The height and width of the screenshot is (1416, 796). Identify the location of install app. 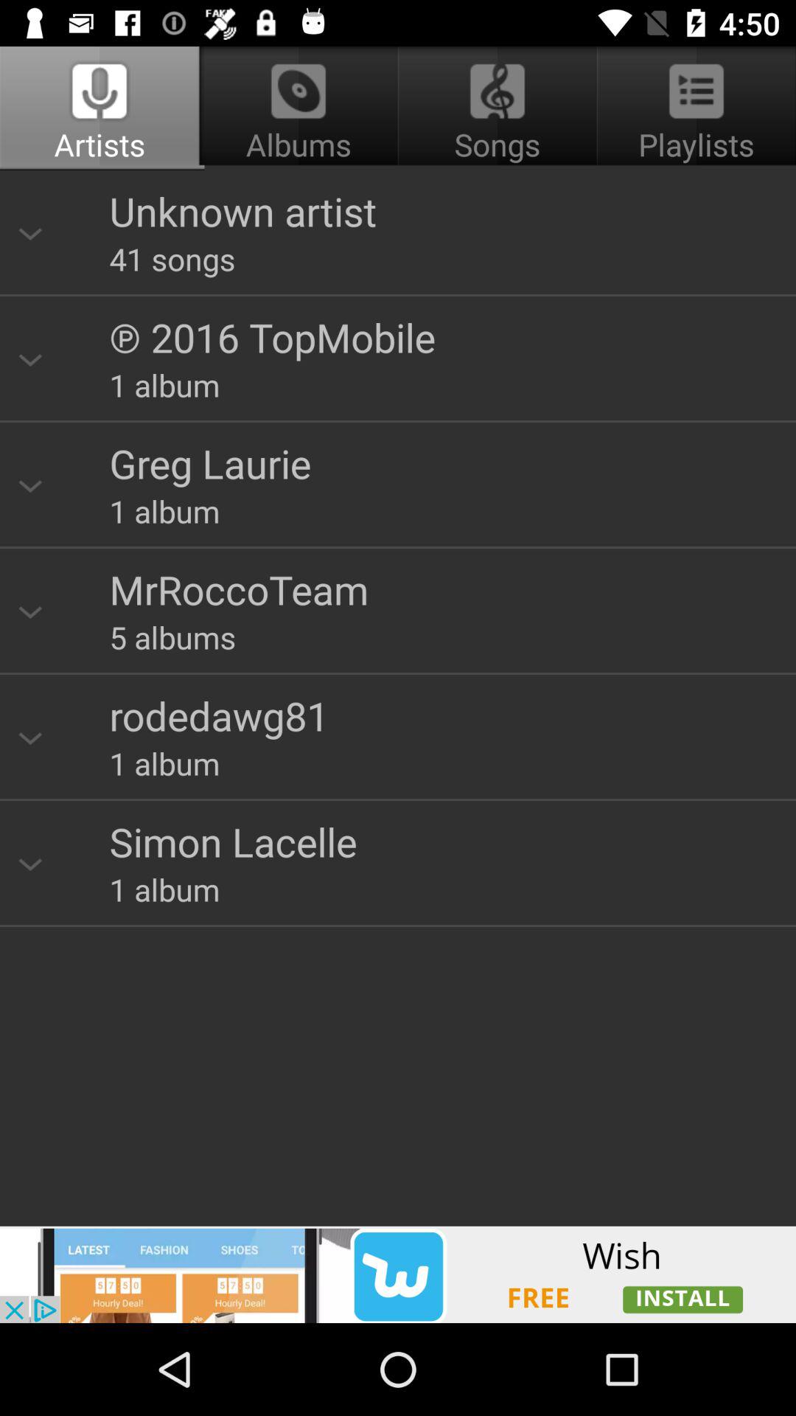
(398, 1274).